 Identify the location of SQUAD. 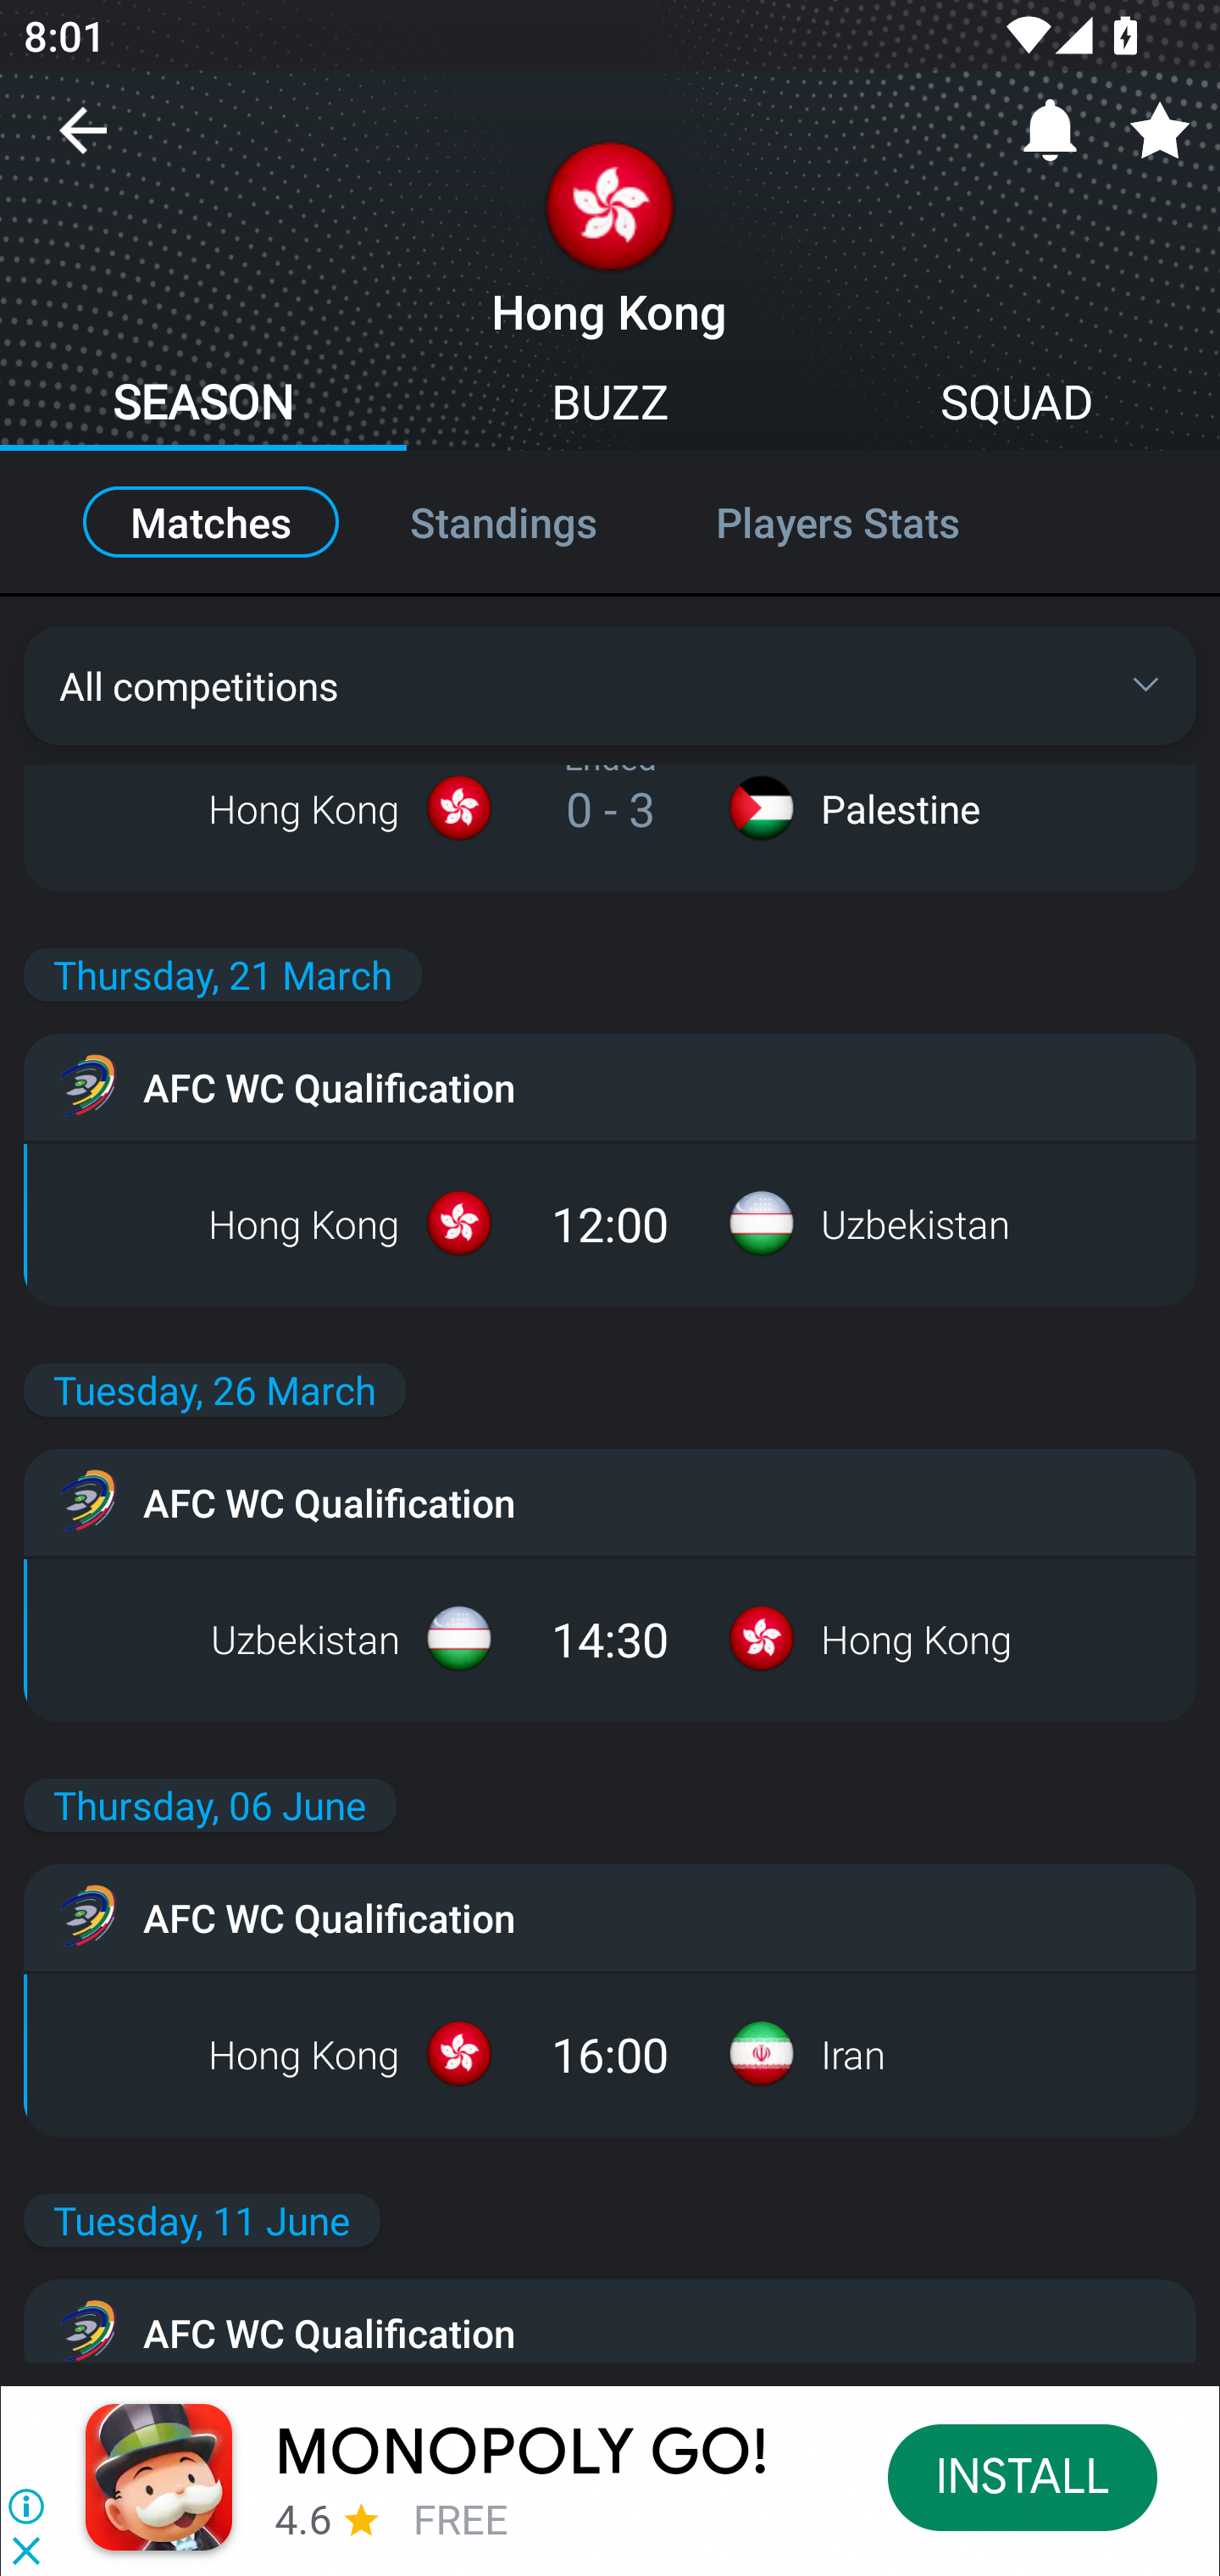
(1017, 405).